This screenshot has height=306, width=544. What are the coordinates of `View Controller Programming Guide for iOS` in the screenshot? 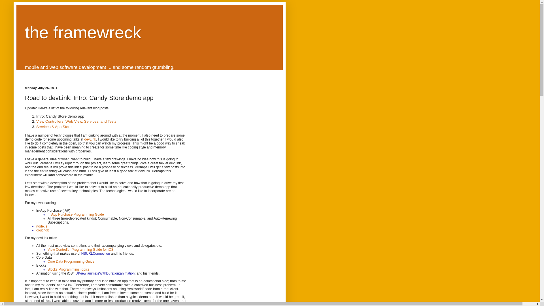 It's located at (80, 249).